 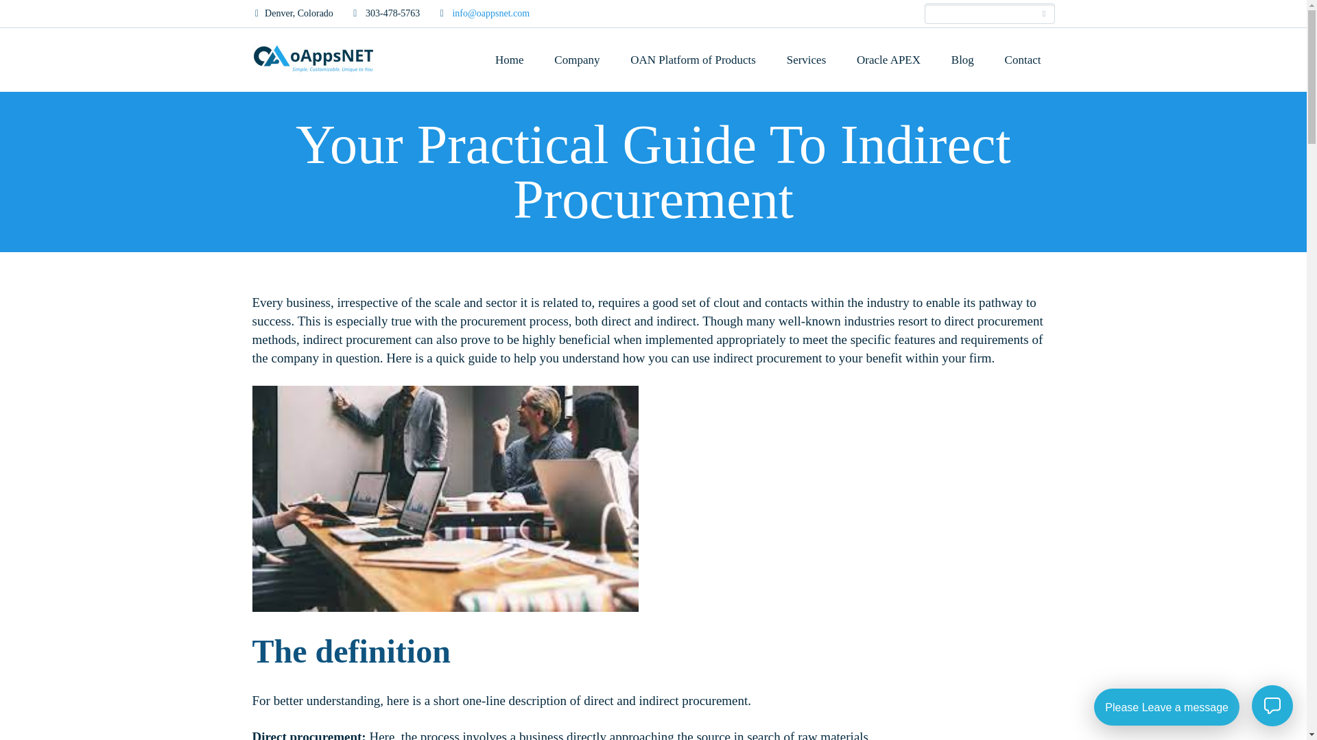 I want to click on Company, so click(x=576, y=59).